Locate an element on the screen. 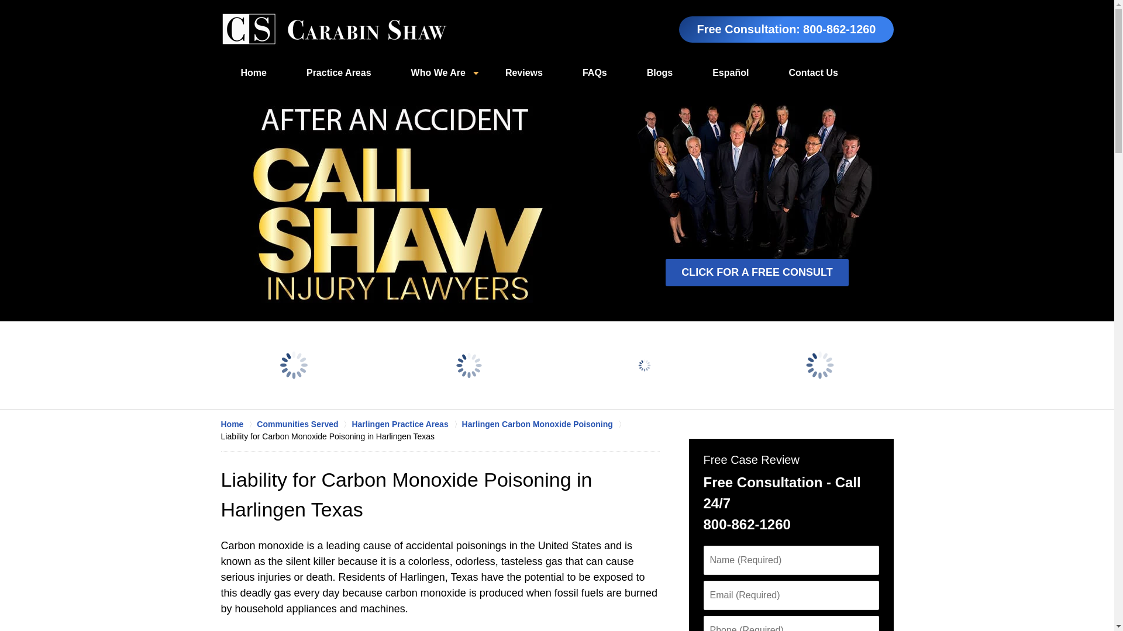 The image size is (1123, 631). CLICK FOR A FREE CONSULT is located at coordinates (757, 272).